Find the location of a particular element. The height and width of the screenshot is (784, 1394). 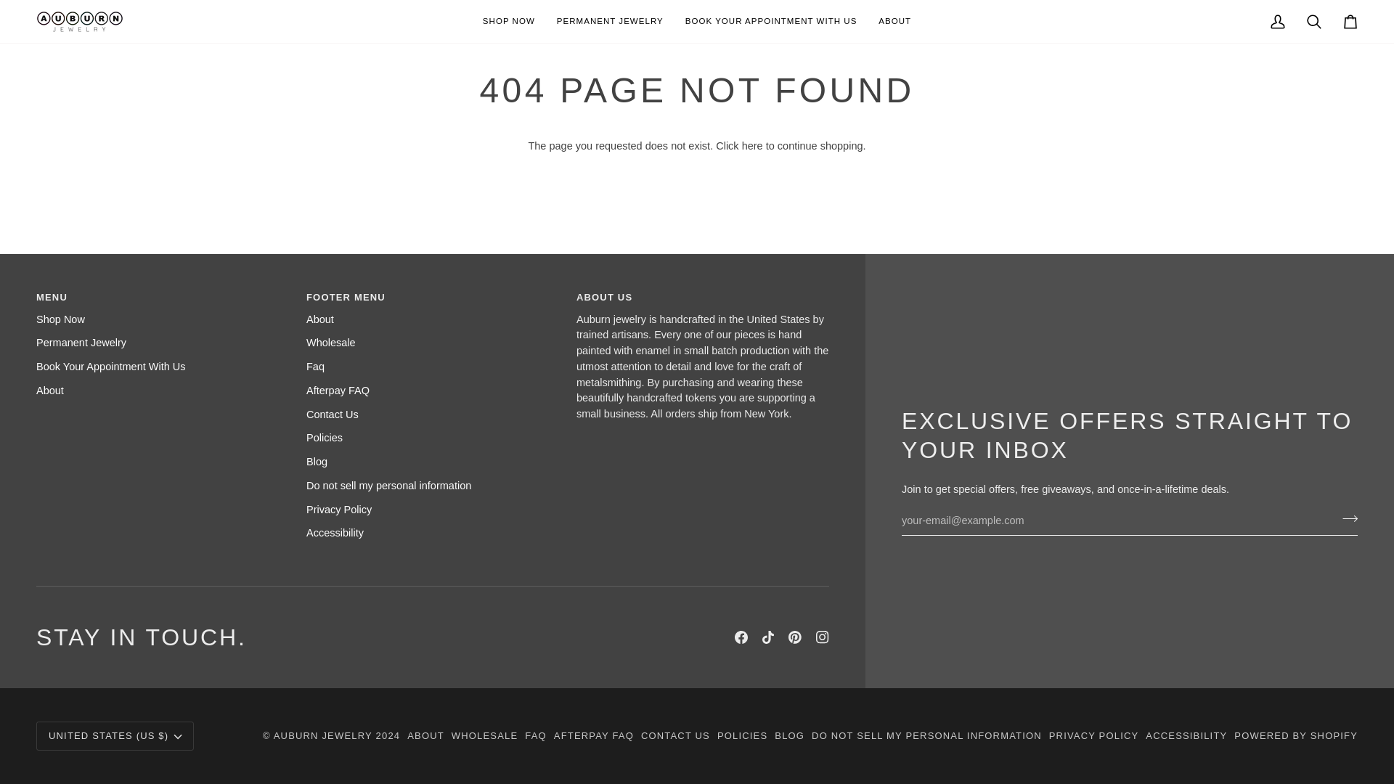

Facebook is located at coordinates (741, 637).